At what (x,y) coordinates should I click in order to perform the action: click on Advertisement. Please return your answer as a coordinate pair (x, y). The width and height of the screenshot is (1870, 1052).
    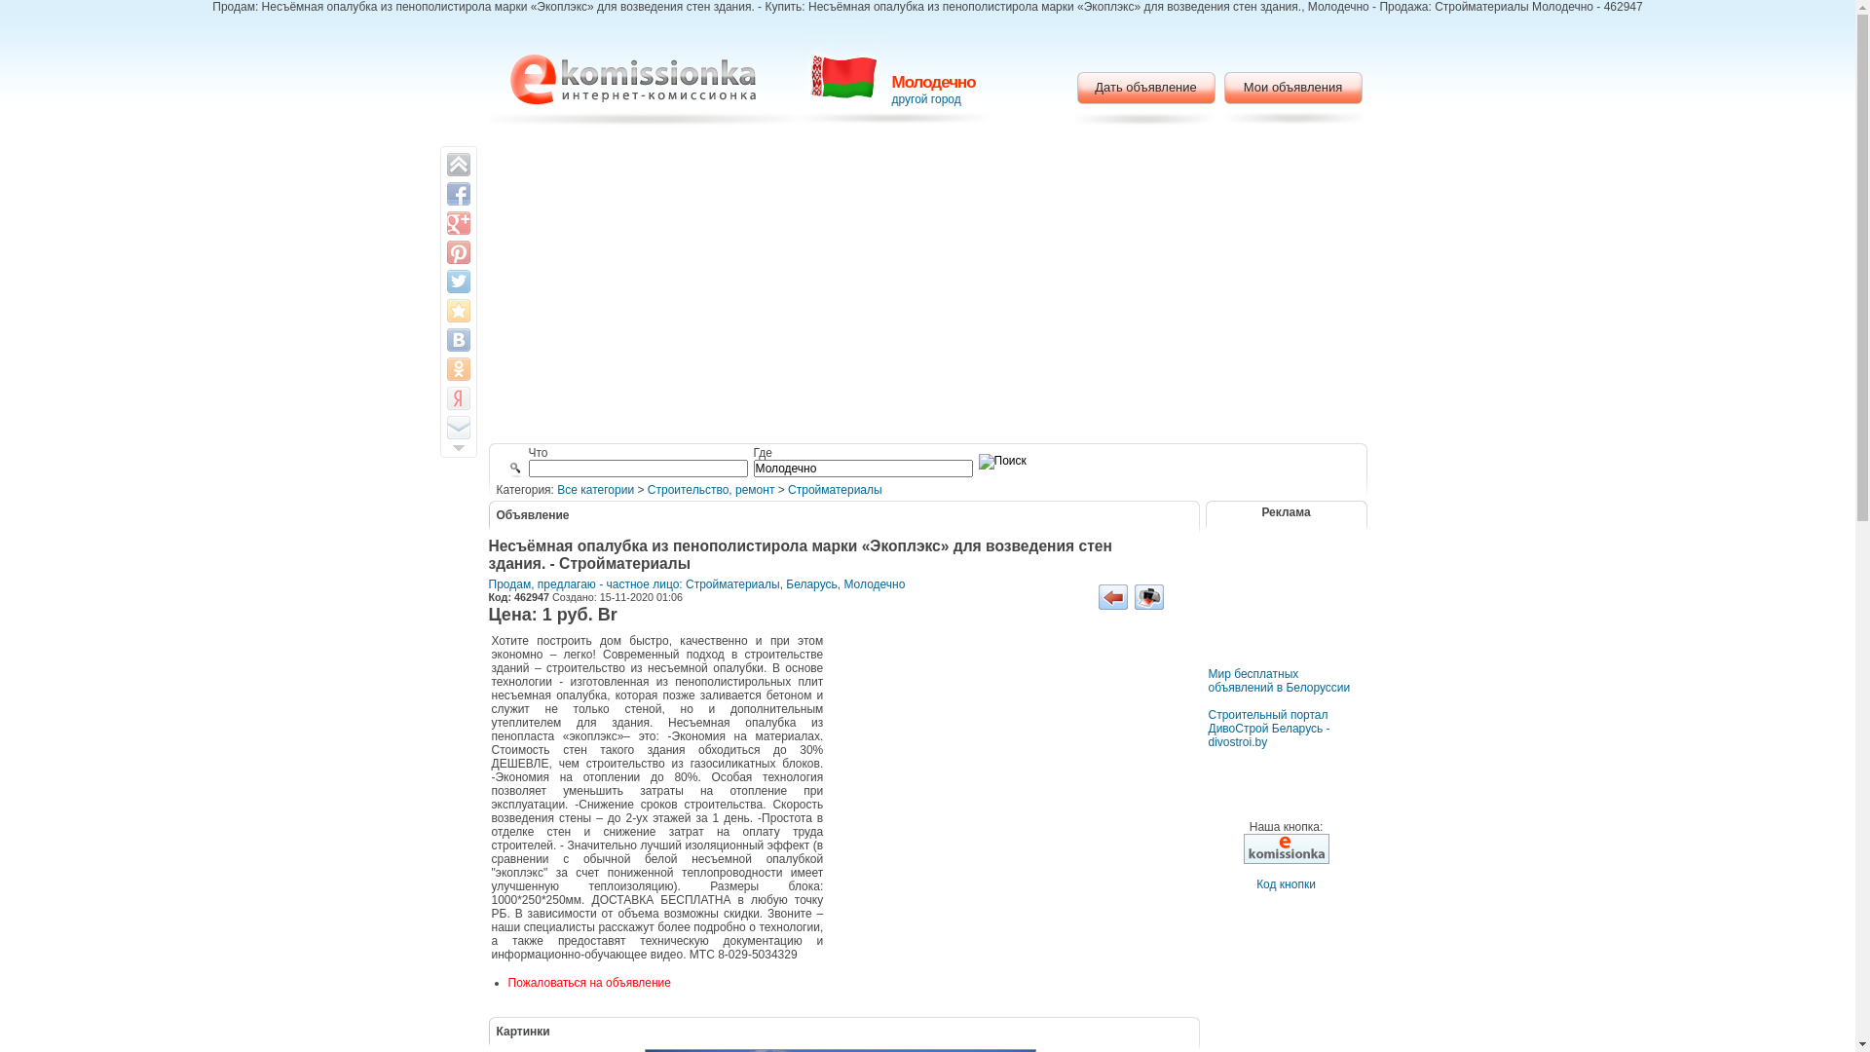
    Looking at the image, I should click on (1015, 765).